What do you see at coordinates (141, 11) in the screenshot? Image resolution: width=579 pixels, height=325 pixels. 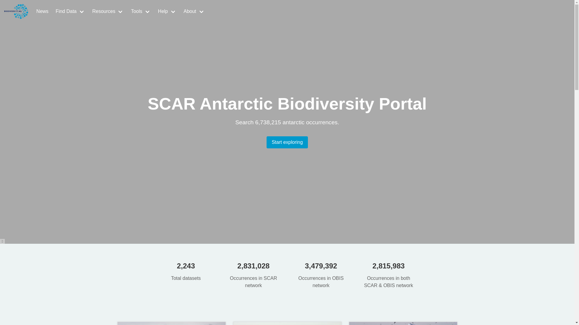 I see `Tools` at bounding box center [141, 11].